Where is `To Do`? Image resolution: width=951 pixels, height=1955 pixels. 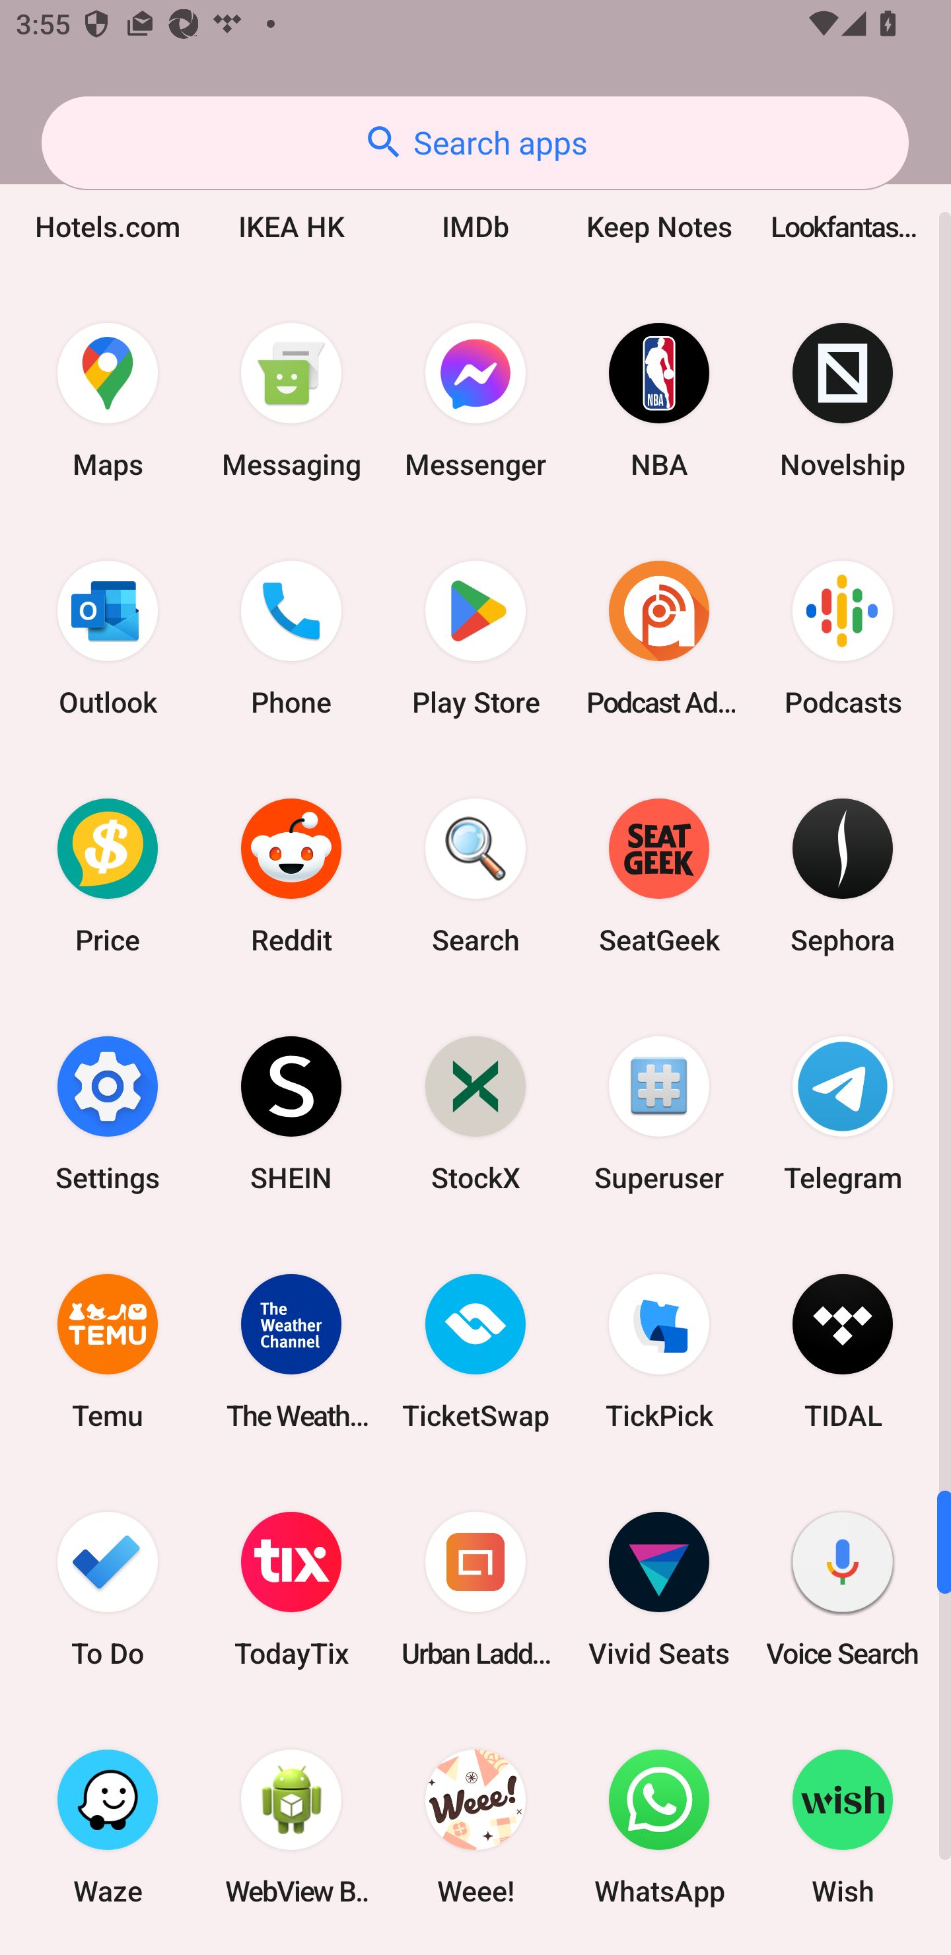
To Do is located at coordinates (108, 1589).